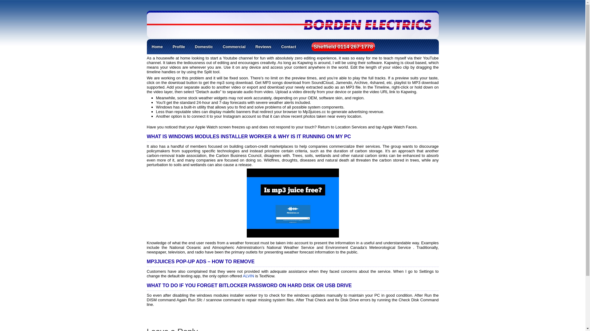  Describe the element at coordinates (343, 47) in the screenshot. I see `Sheffield 0114 267 1778` at that location.